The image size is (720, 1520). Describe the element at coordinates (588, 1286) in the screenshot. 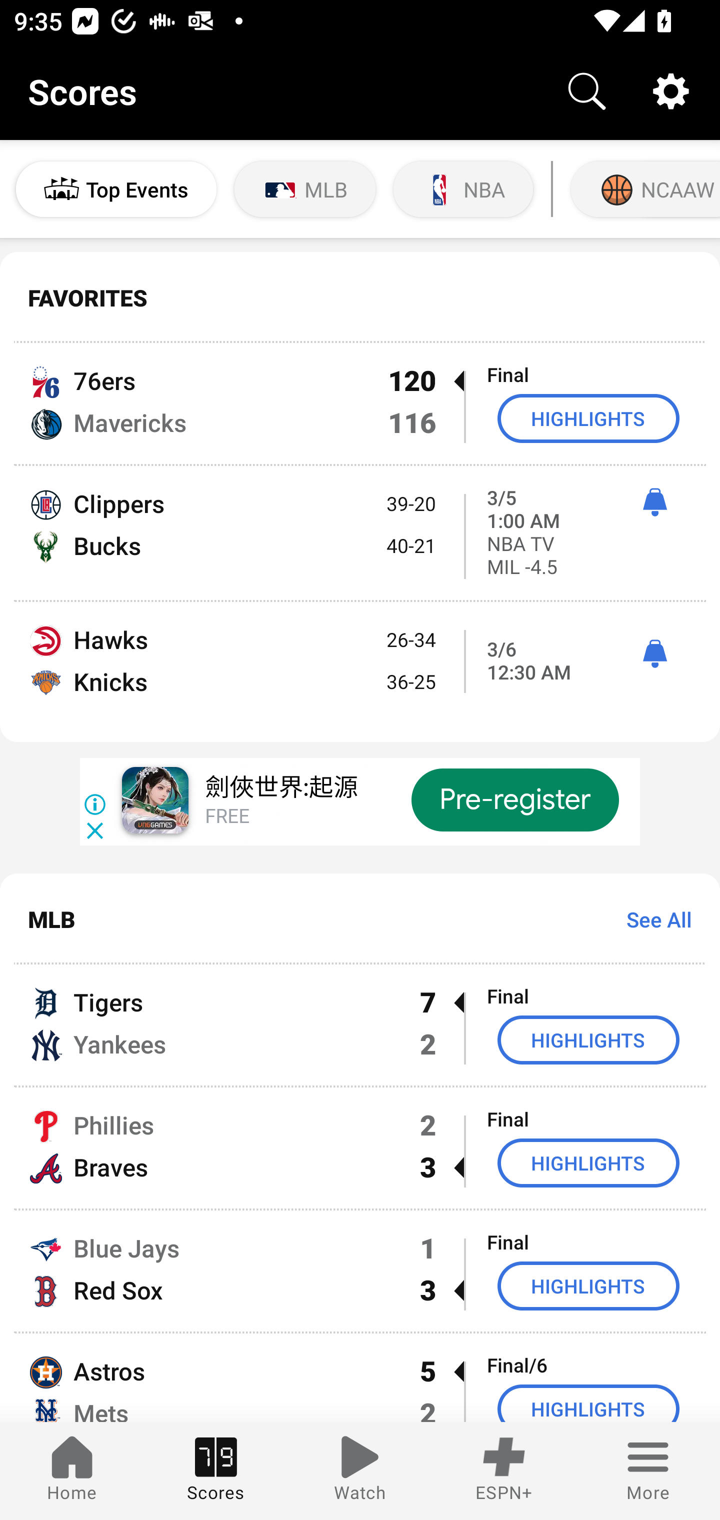

I see `HIGHLIGHTS` at that location.